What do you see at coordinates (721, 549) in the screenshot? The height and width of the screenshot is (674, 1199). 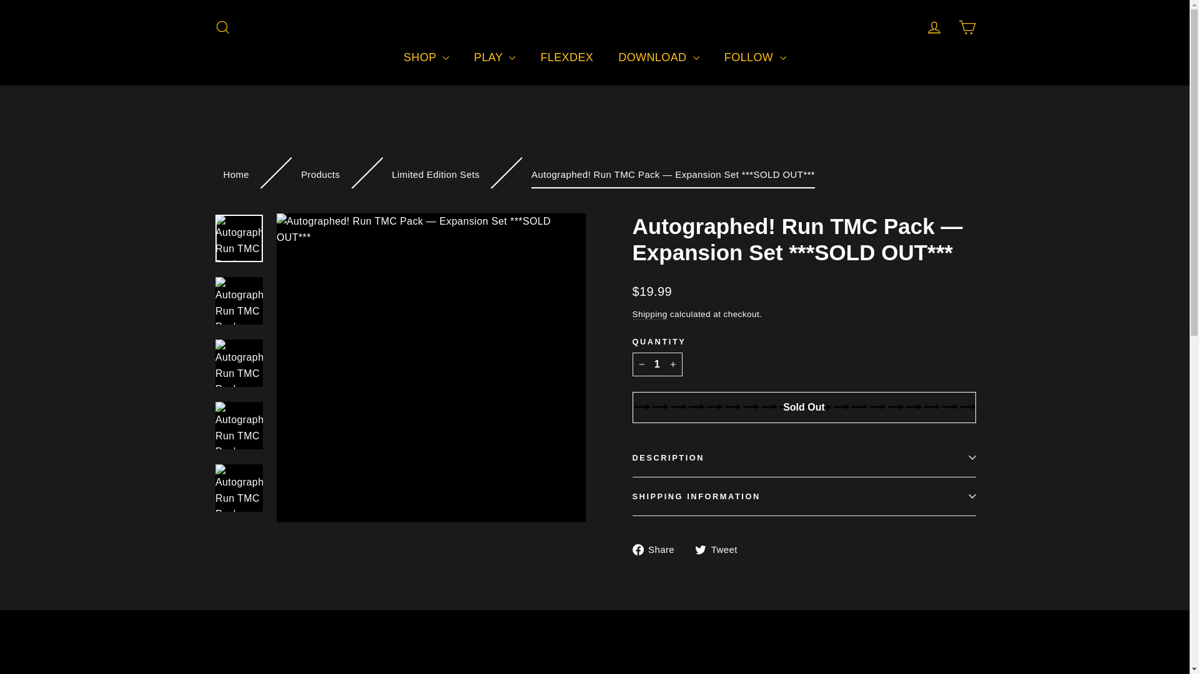 I see `Tweet on Twitter` at bounding box center [721, 549].